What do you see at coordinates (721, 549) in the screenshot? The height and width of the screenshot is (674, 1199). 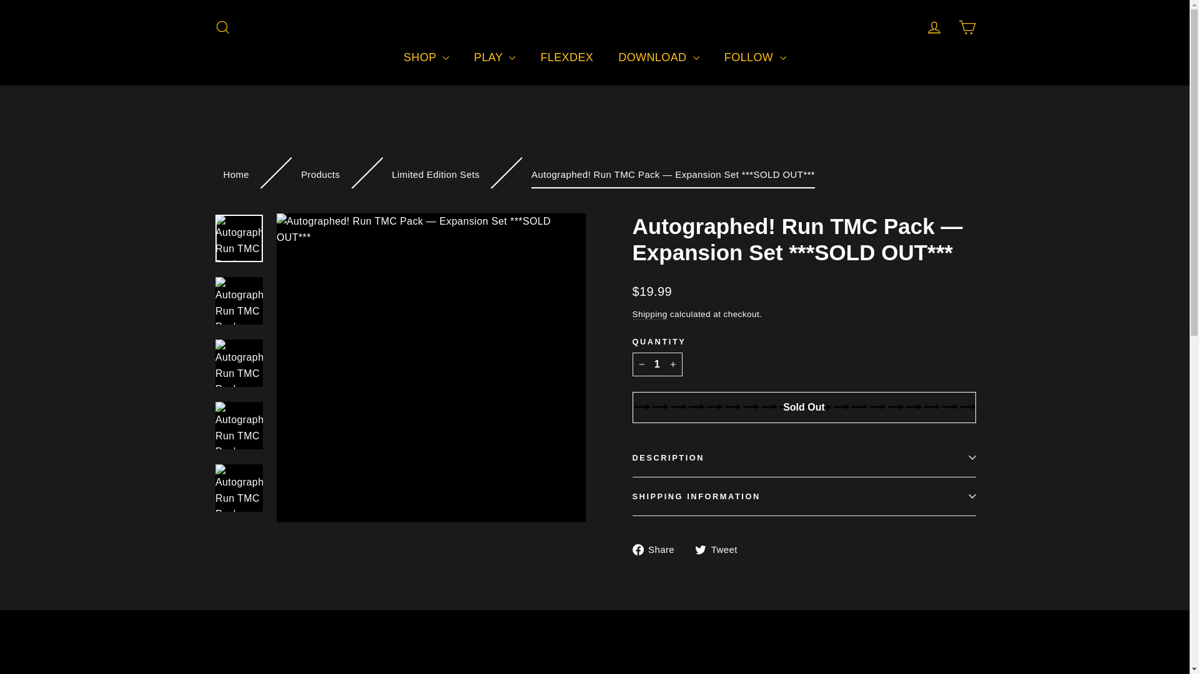 I see `Tweet on Twitter` at bounding box center [721, 549].